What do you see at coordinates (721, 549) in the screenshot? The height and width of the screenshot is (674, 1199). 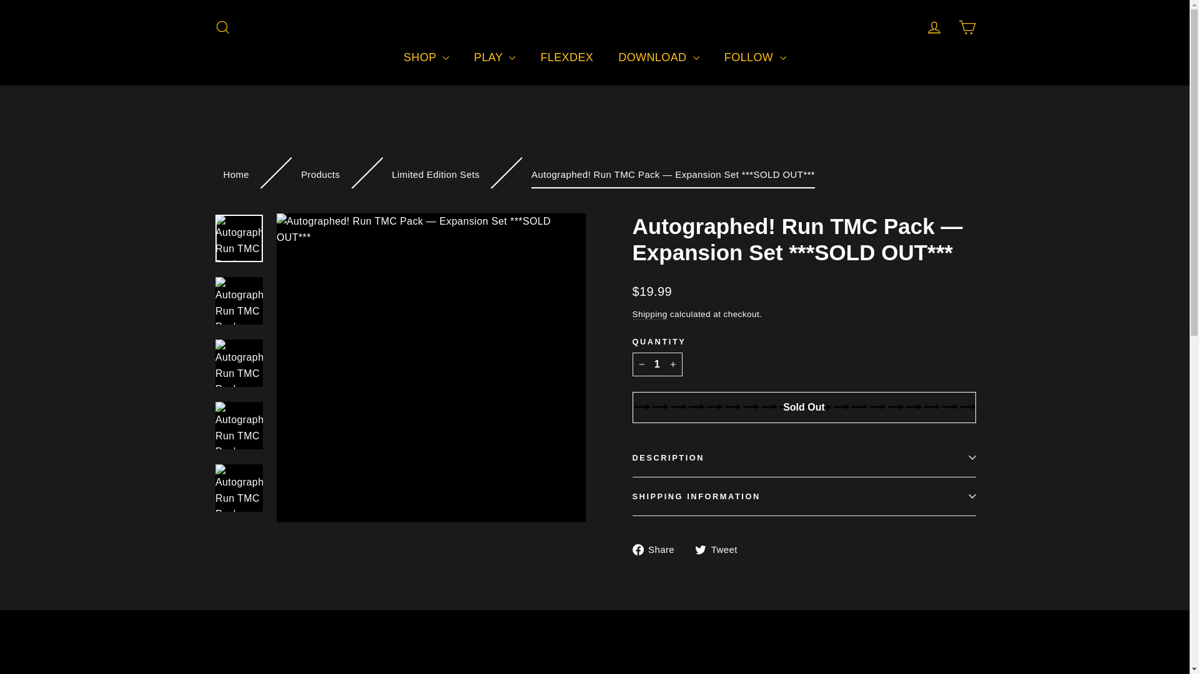 I see `Tweet on Twitter` at bounding box center [721, 549].